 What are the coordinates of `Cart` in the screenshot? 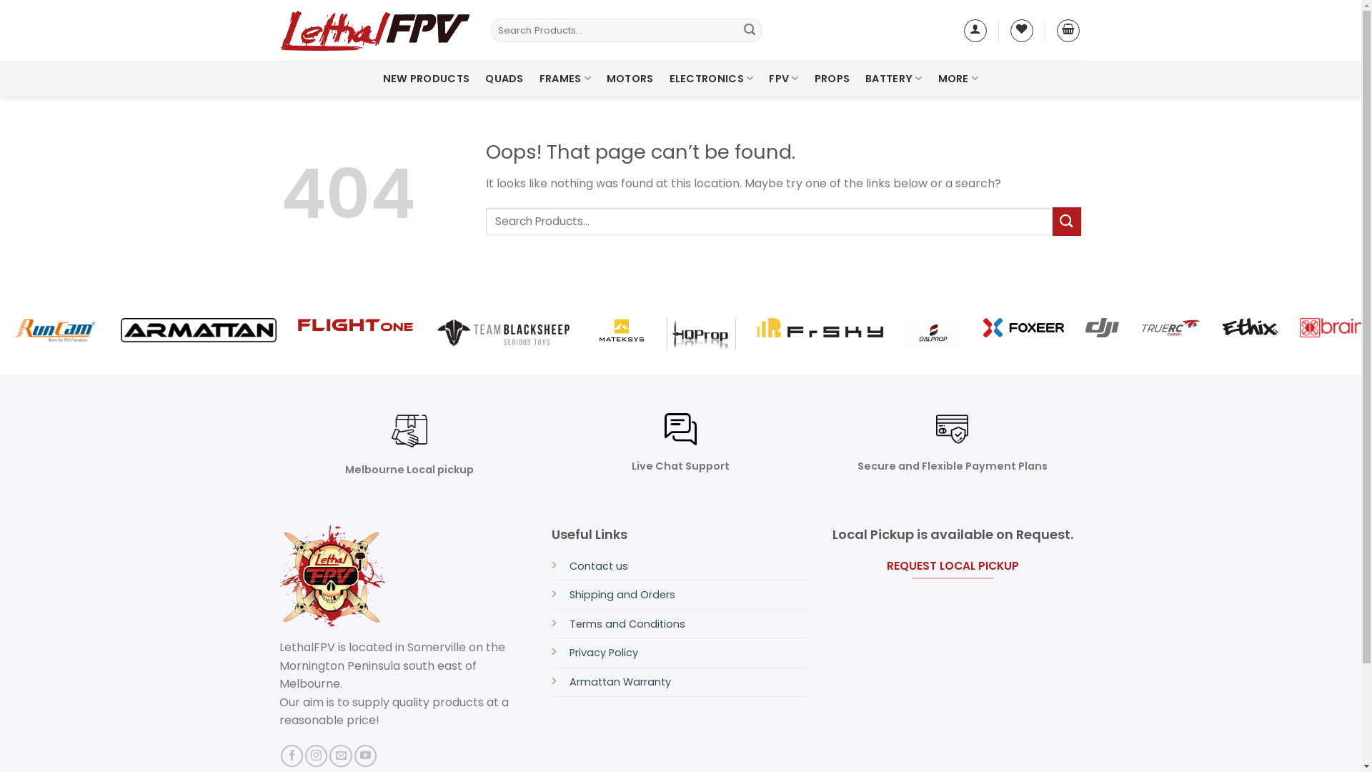 It's located at (1068, 30).